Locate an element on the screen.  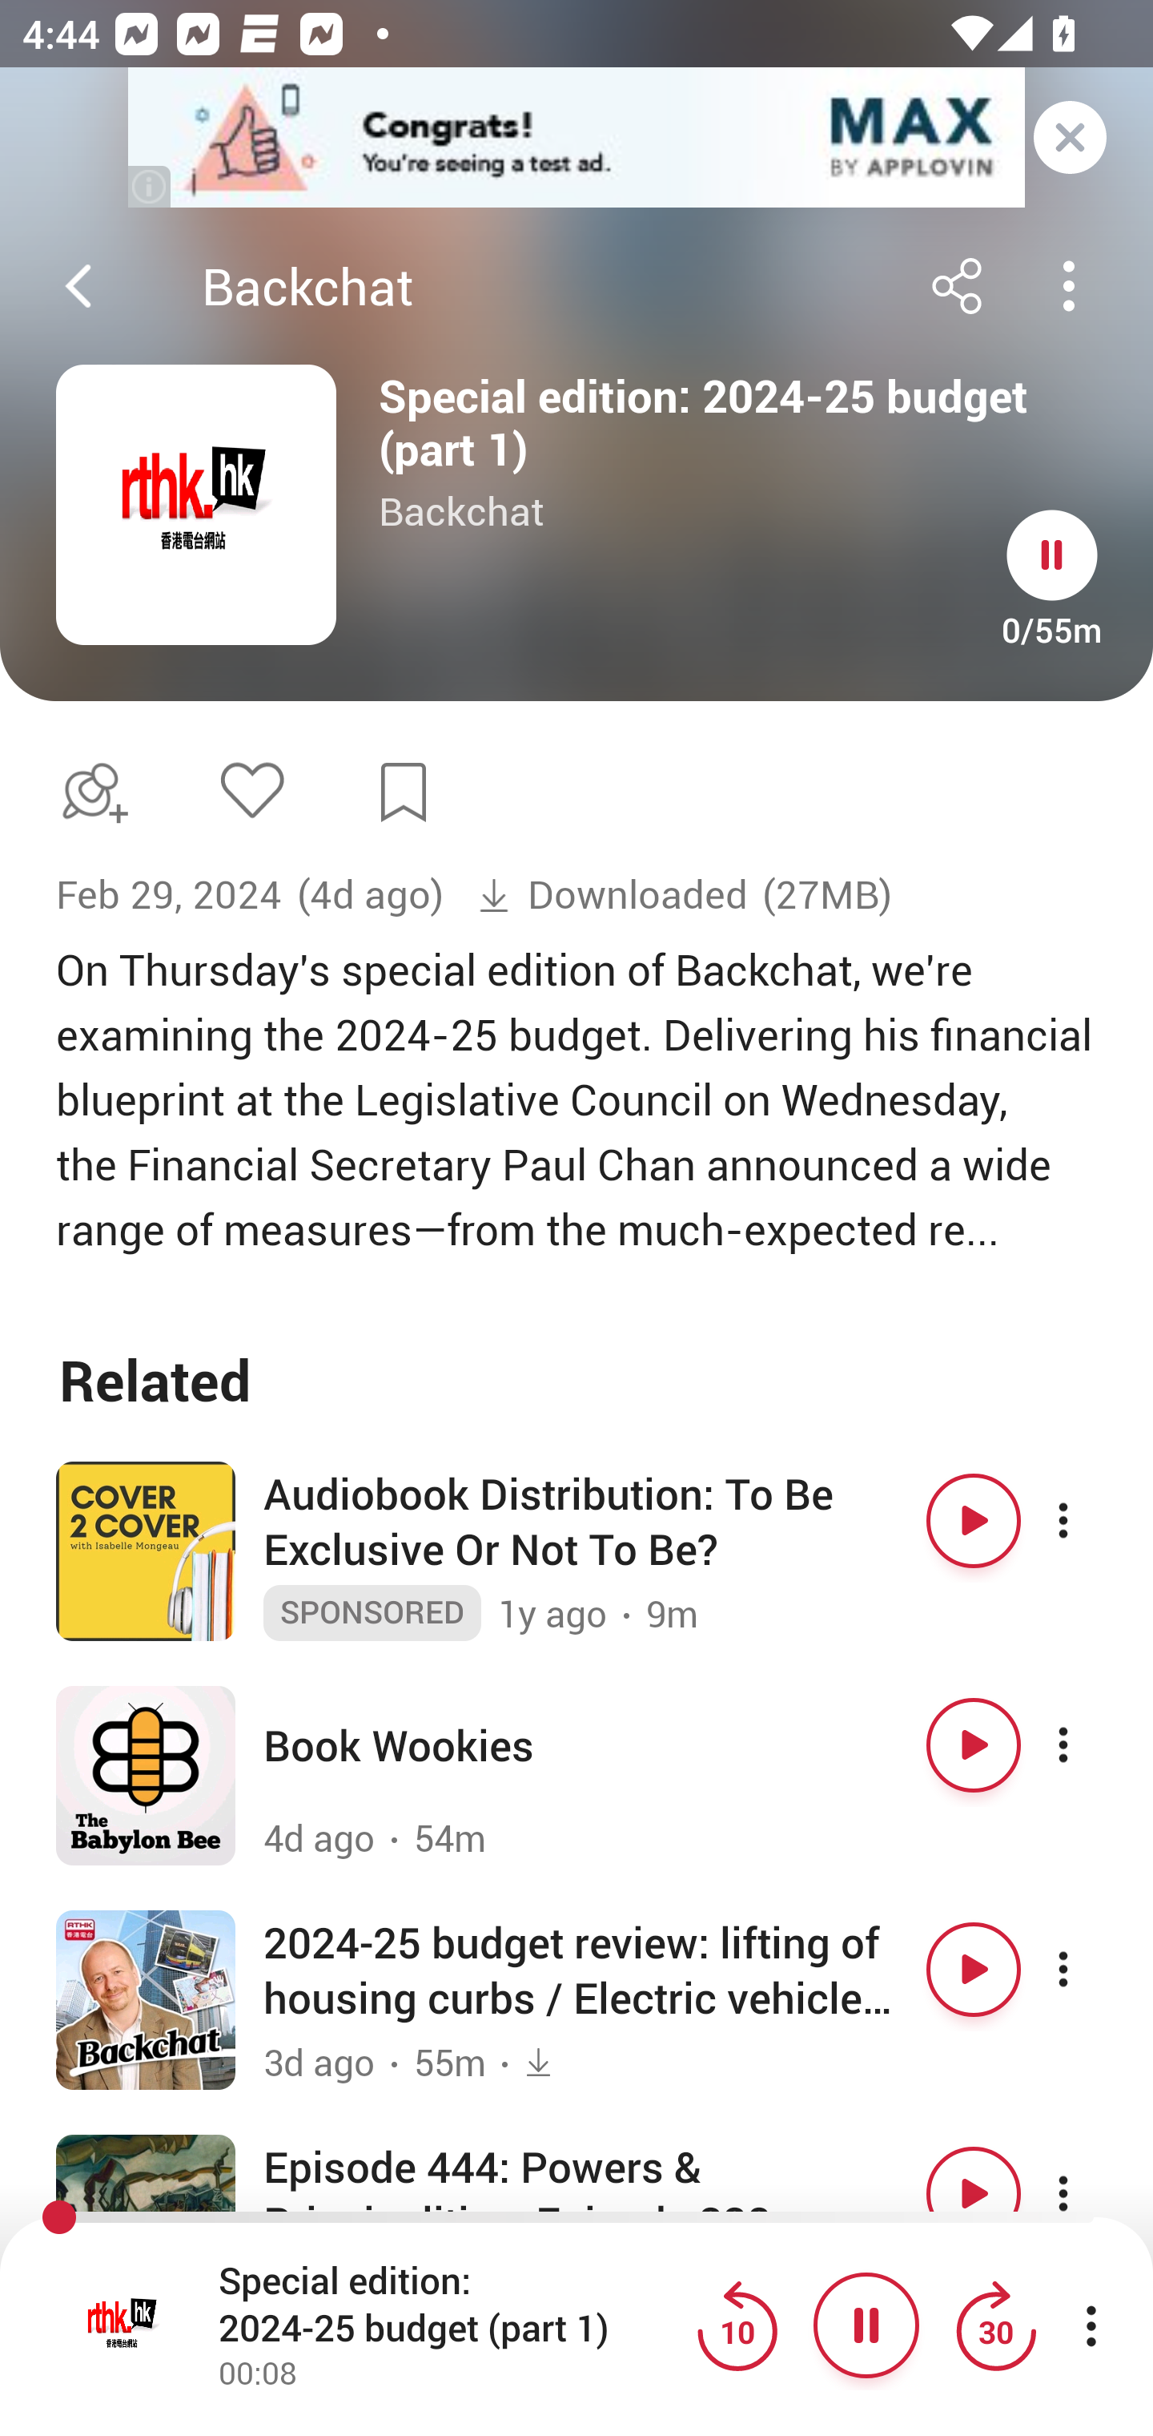
Open series is located at coordinates (196, 505).